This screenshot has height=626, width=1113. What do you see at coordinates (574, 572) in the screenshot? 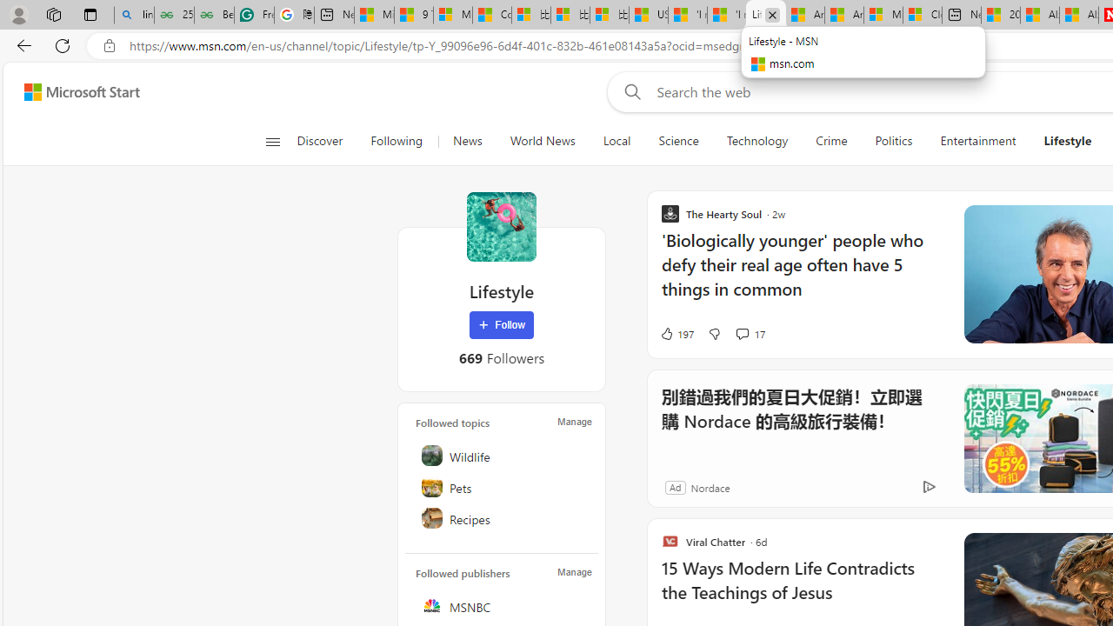
I see `Manage` at bounding box center [574, 572].